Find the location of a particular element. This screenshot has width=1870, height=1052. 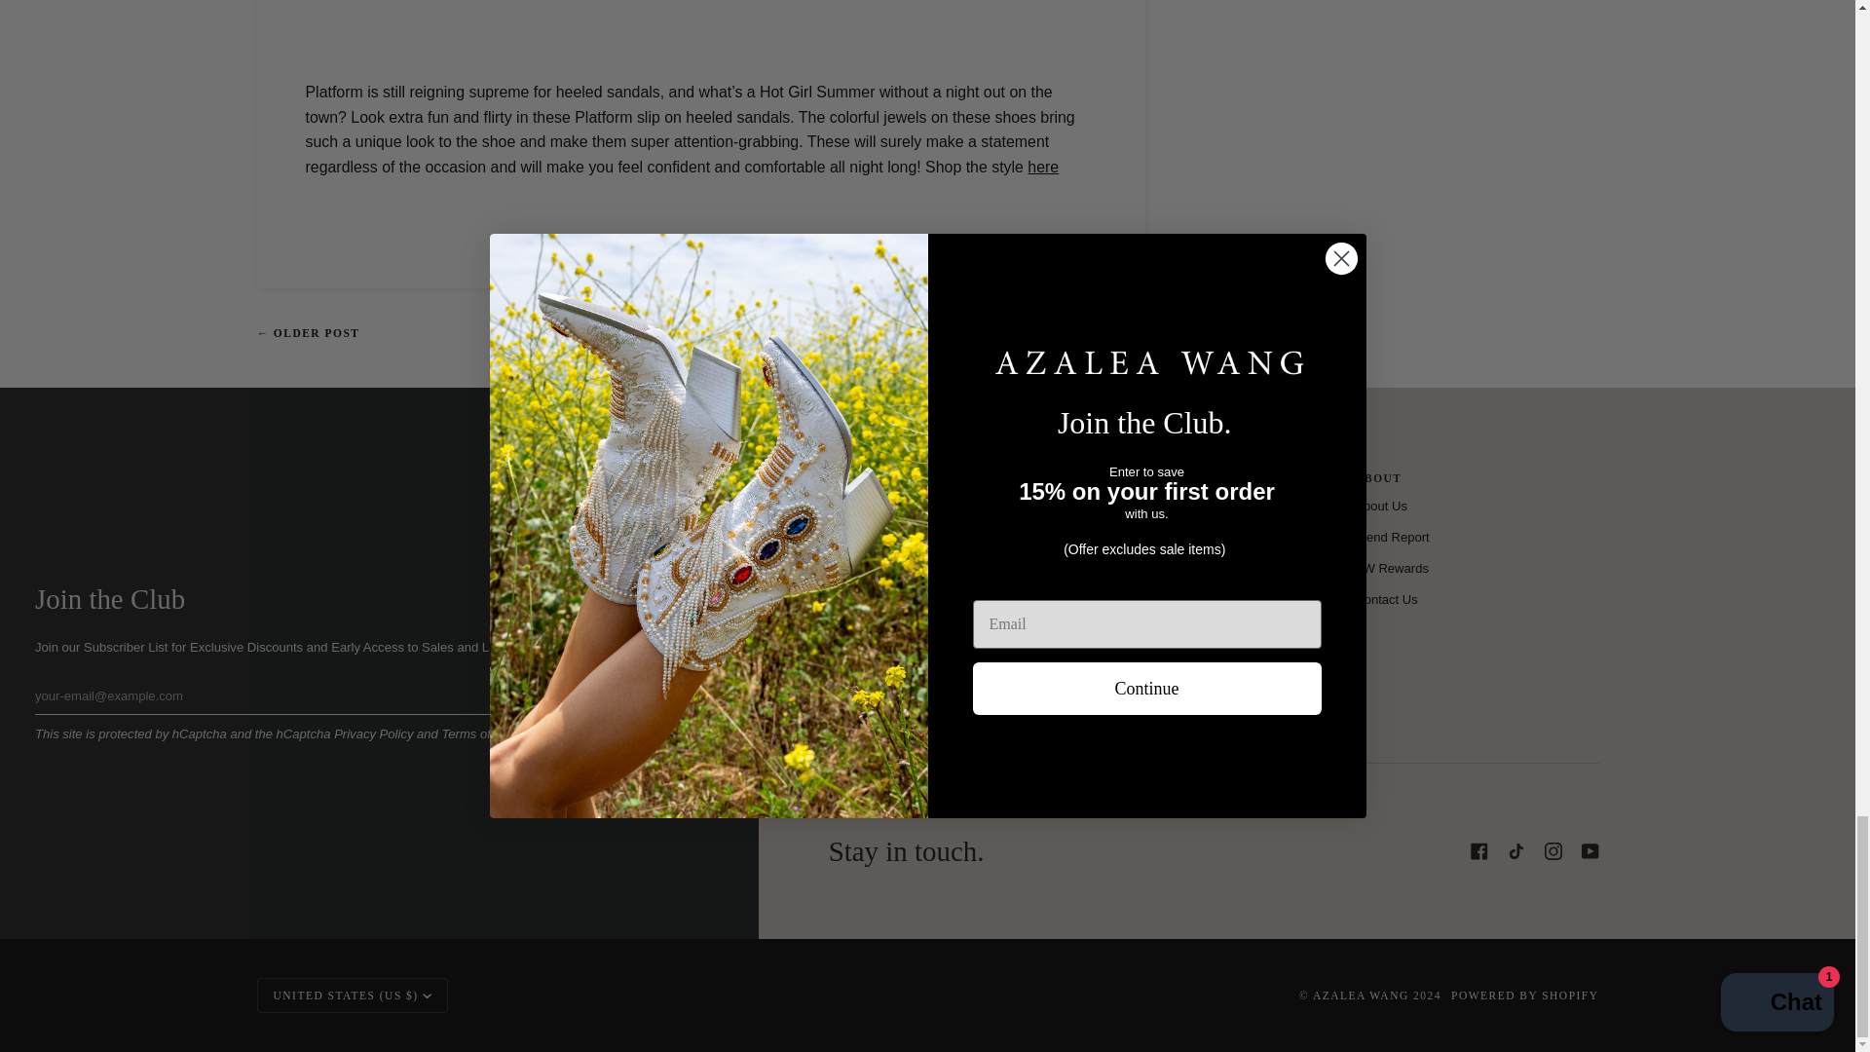

Instagram is located at coordinates (1552, 851).